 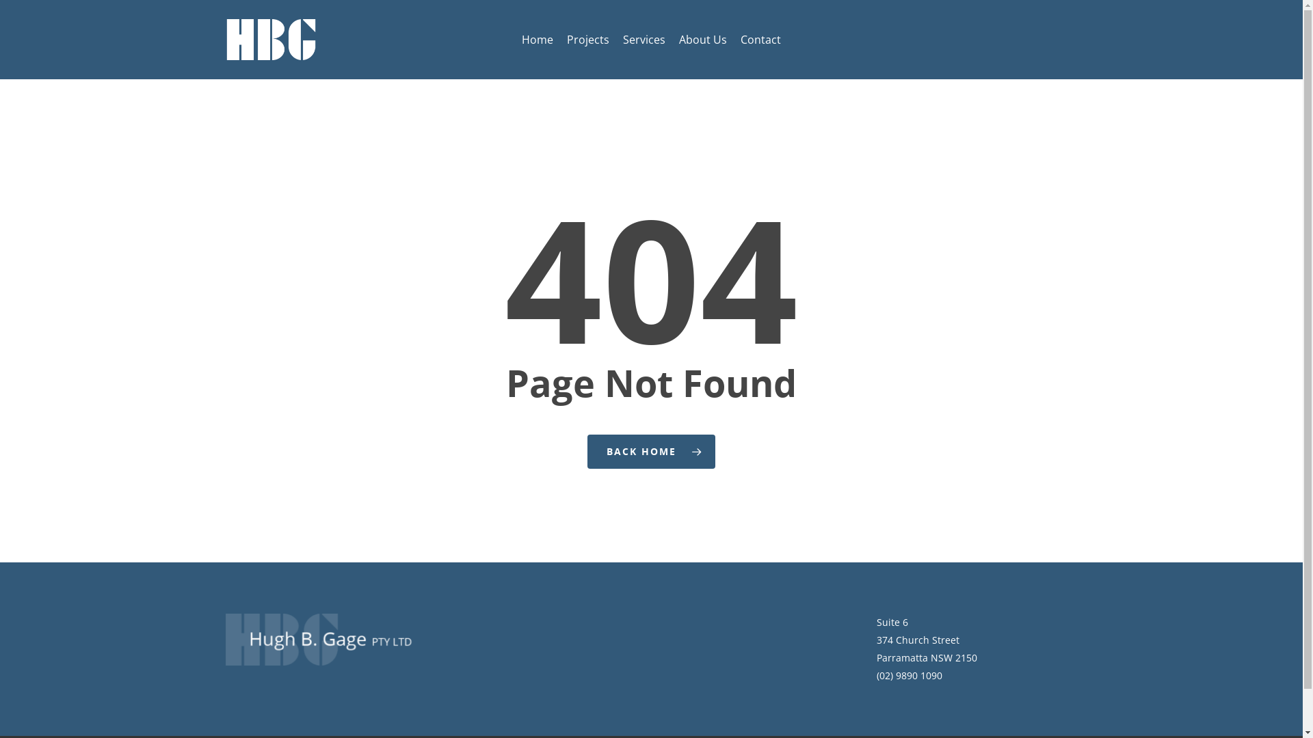 I want to click on (02) 9890 1090, so click(x=910, y=675).